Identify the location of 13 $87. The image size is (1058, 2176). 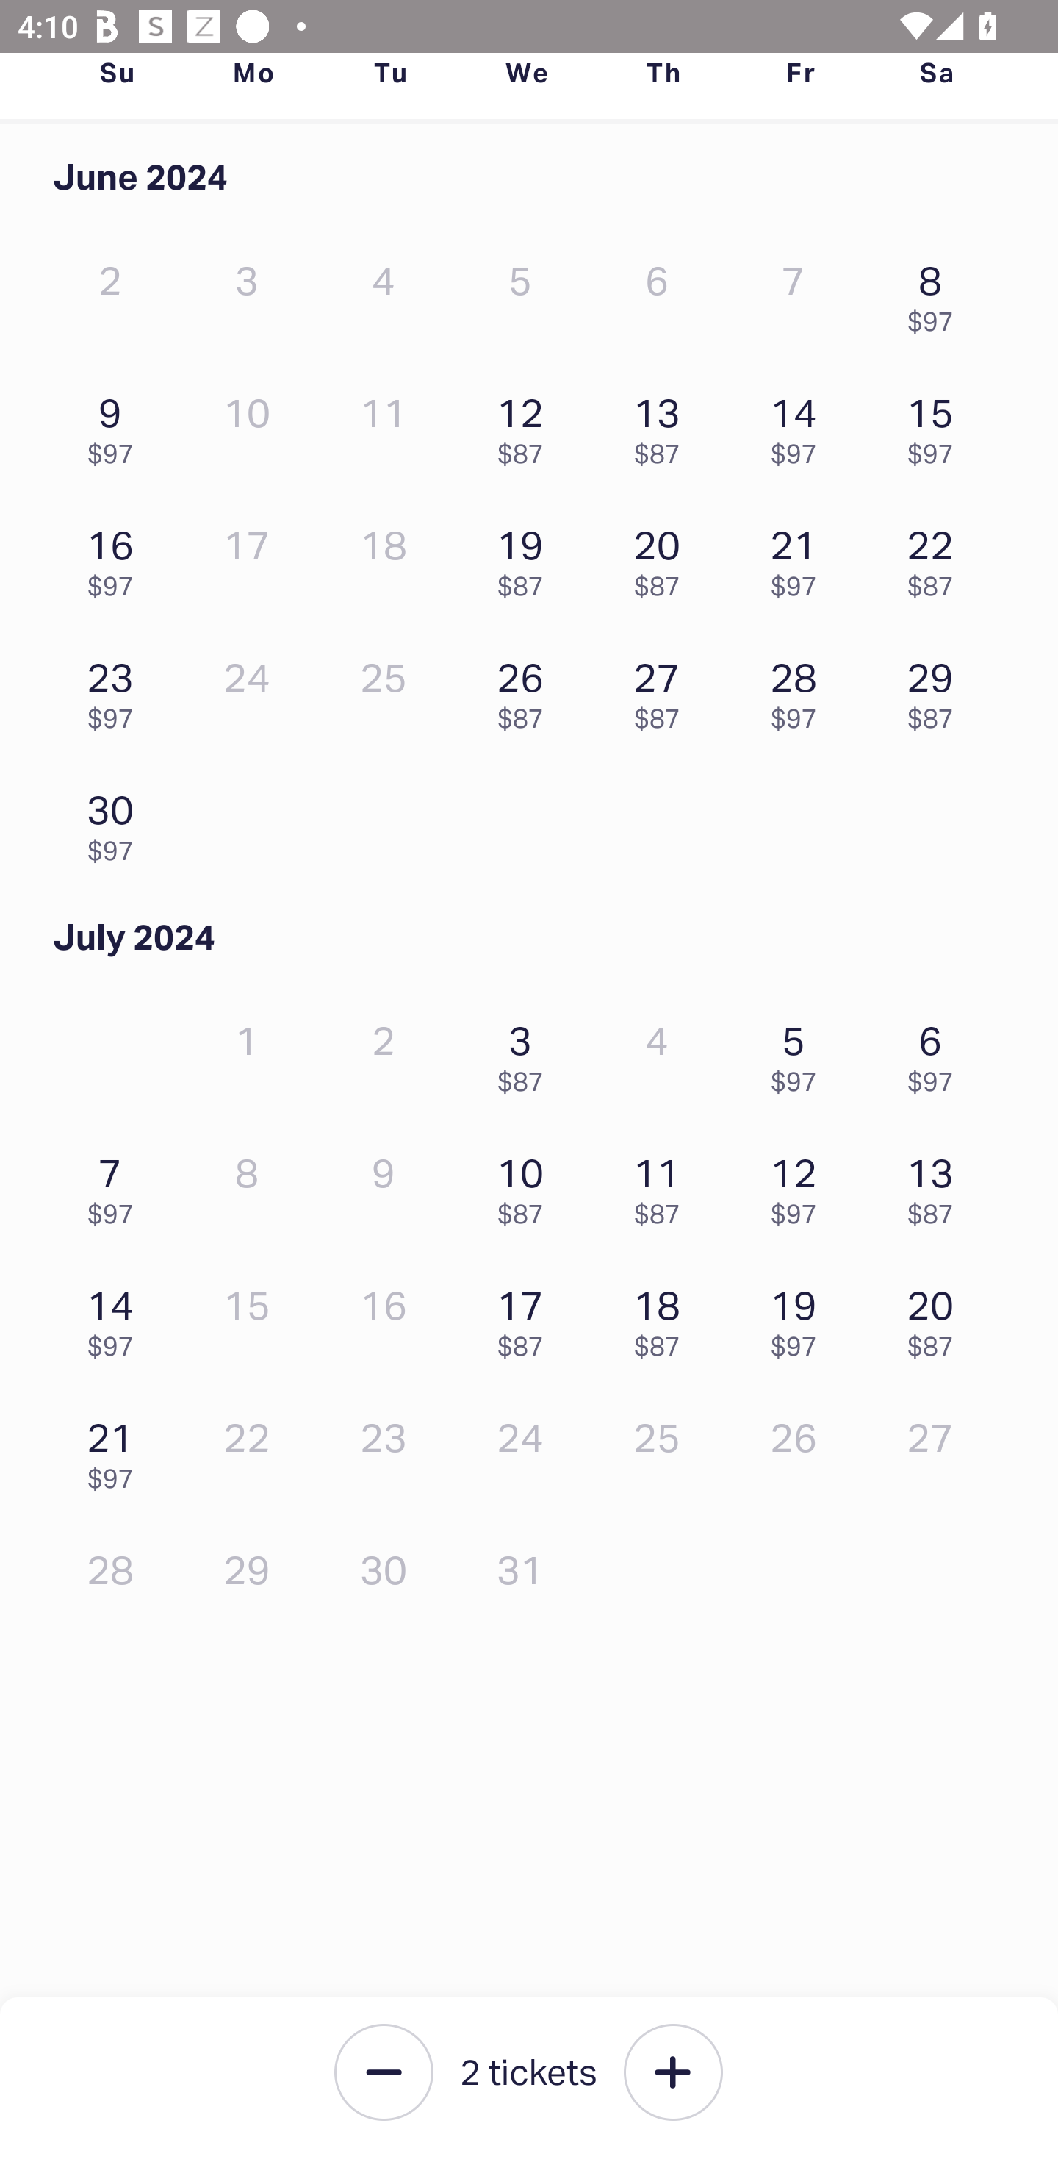
(663, 425).